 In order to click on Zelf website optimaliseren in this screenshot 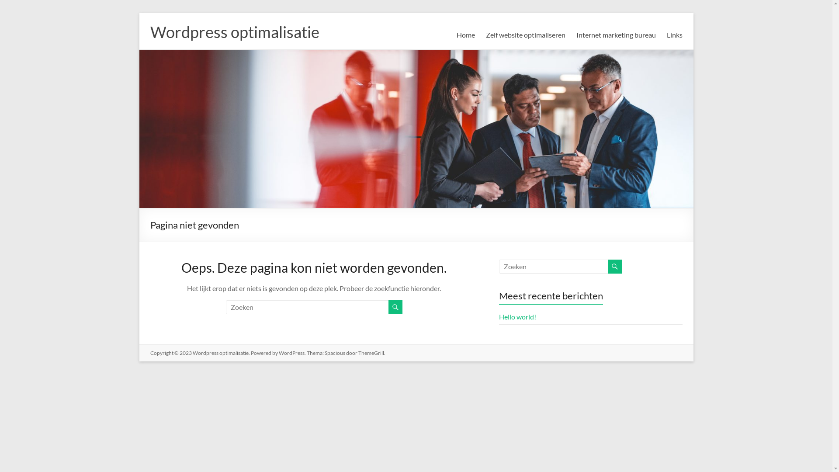, I will do `click(526, 35)`.